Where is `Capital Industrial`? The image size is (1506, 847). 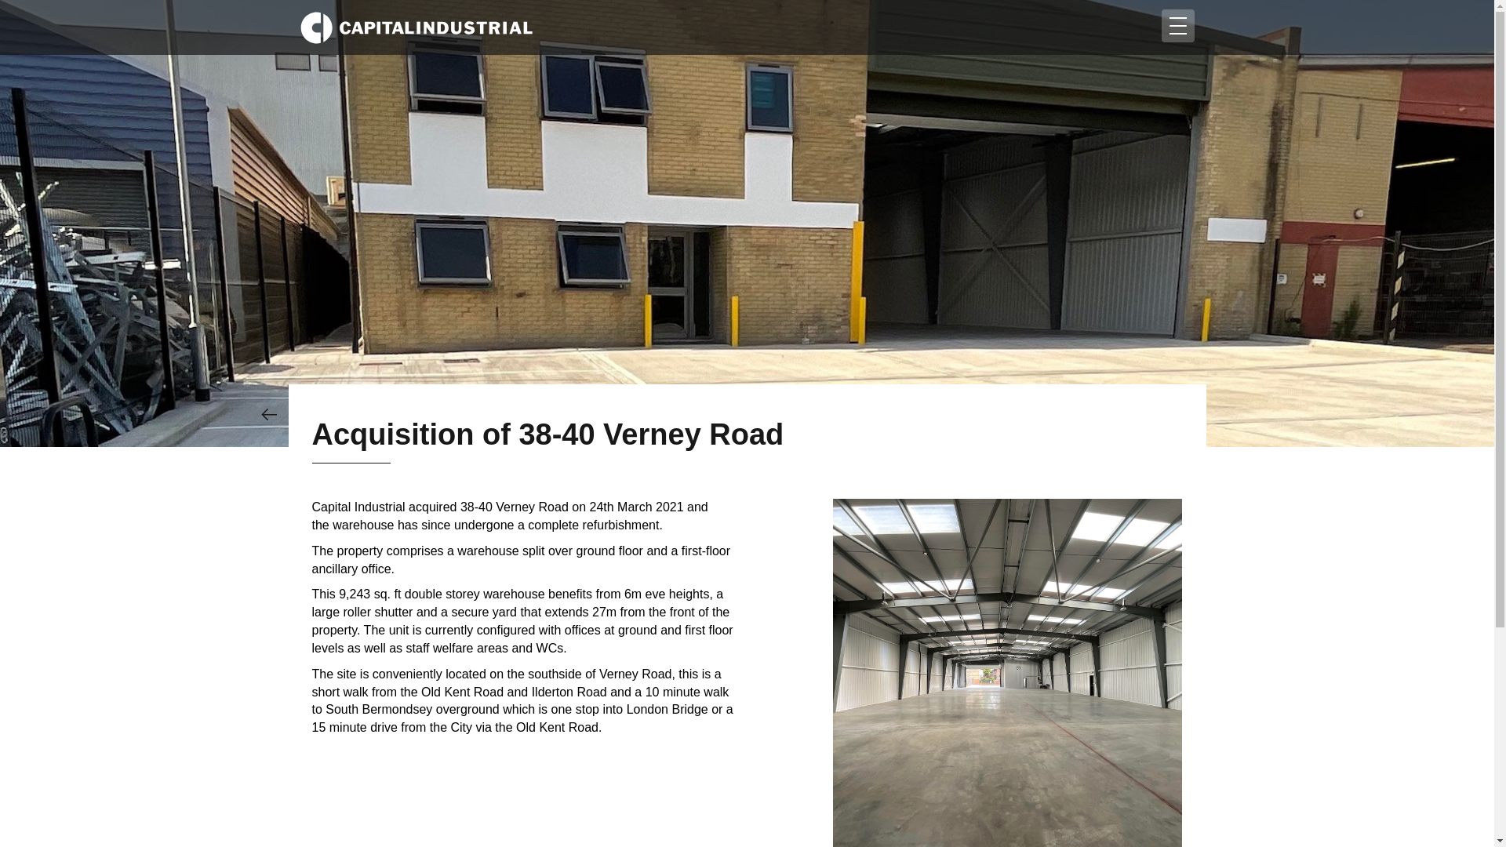 Capital Industrial is located at coordinates (416, 28).